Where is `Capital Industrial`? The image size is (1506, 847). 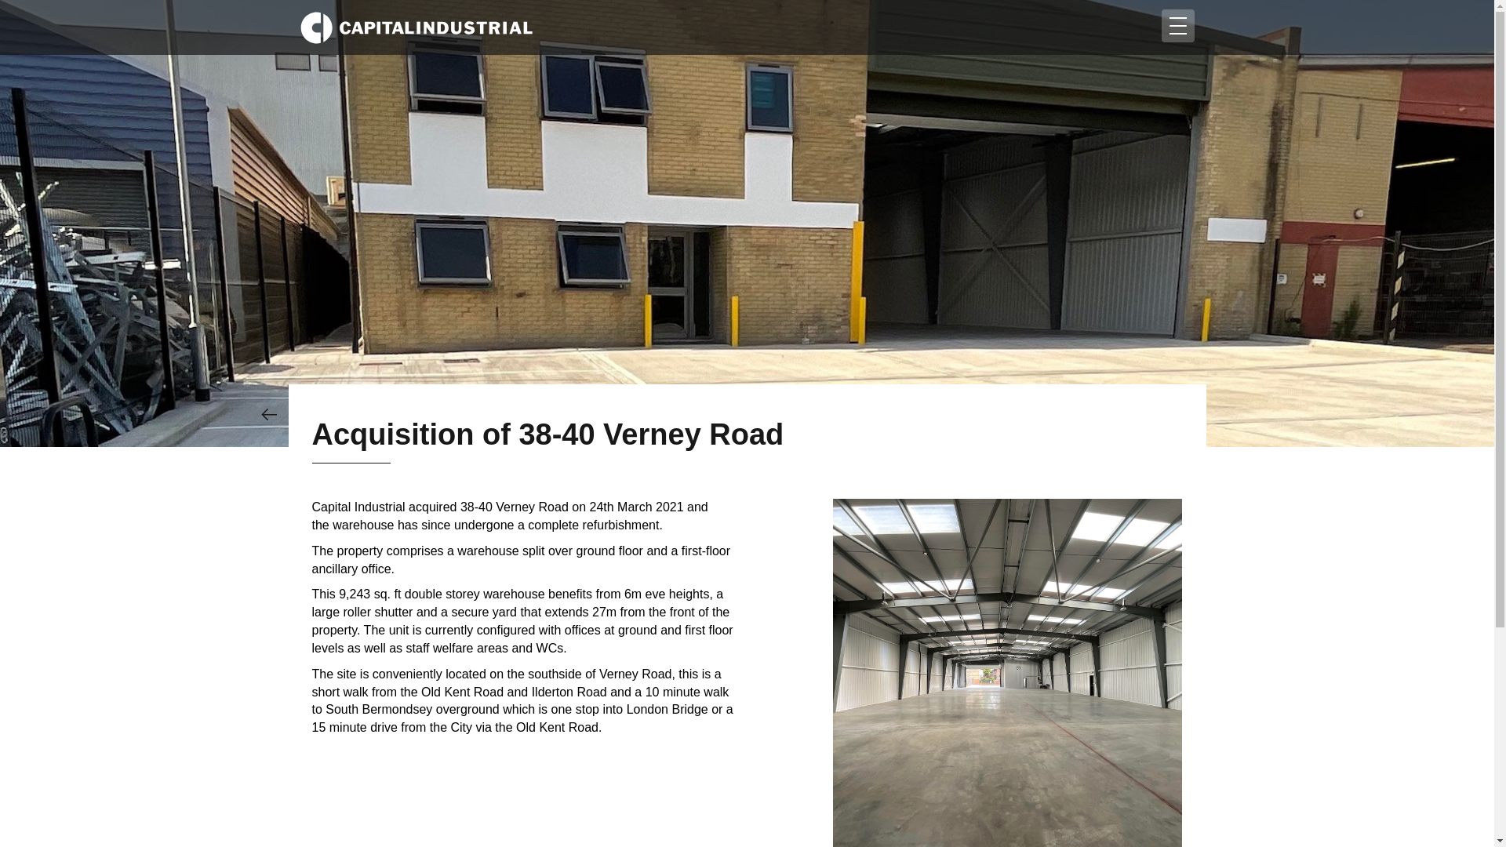 Capital Industrial is located at coordinates (416, 28).